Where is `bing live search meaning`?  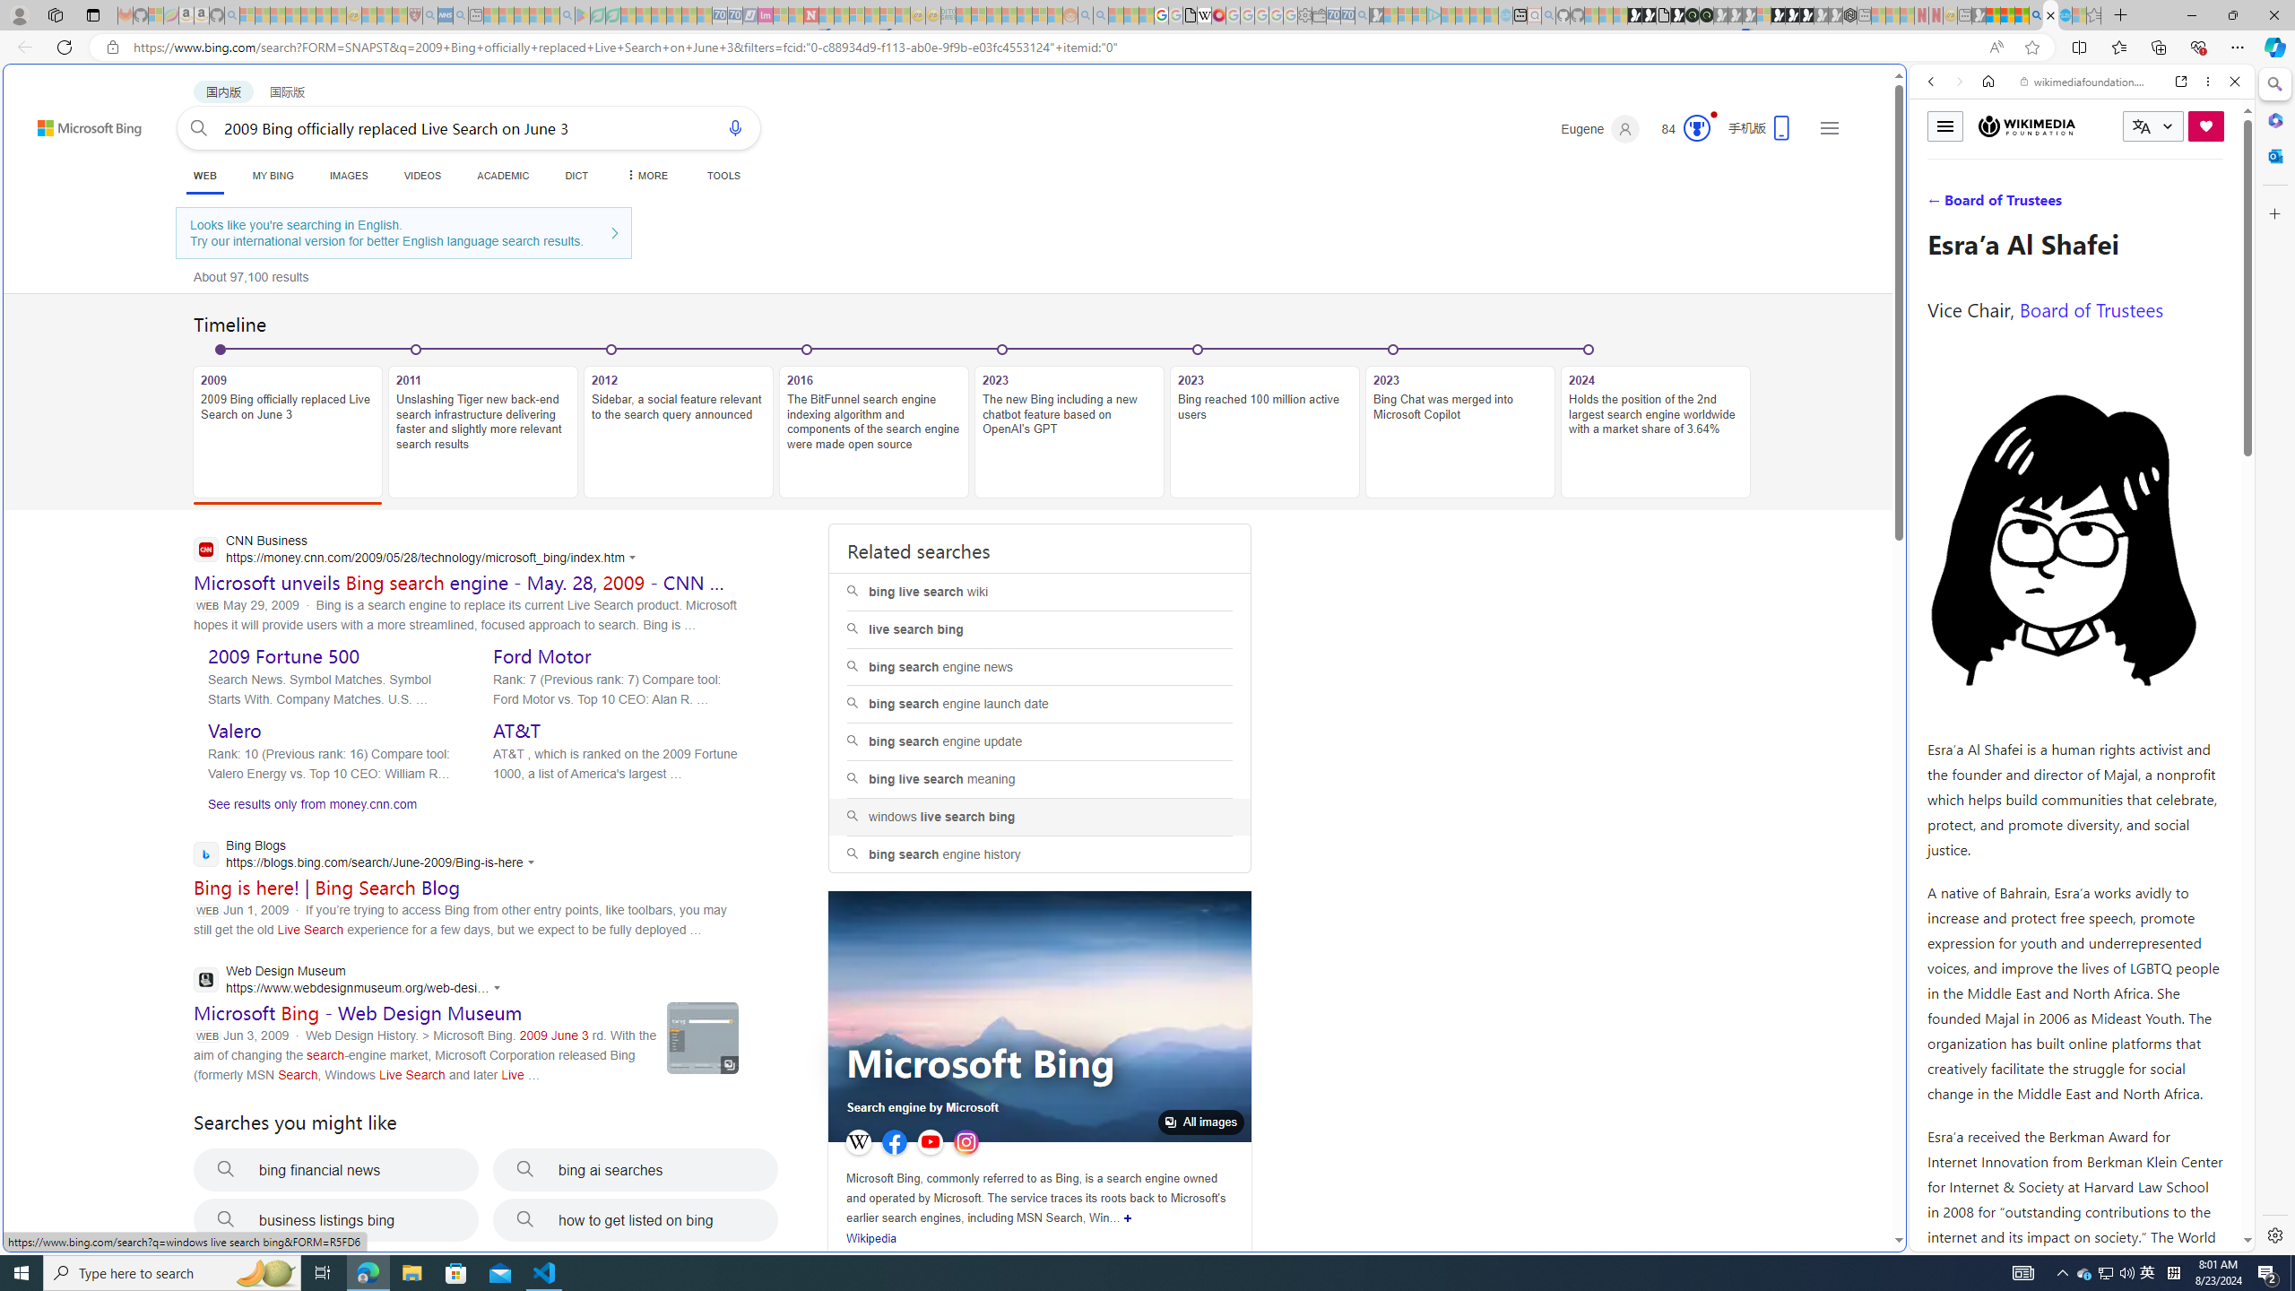
bing live search meaning is located at coordinates (1039, 780).